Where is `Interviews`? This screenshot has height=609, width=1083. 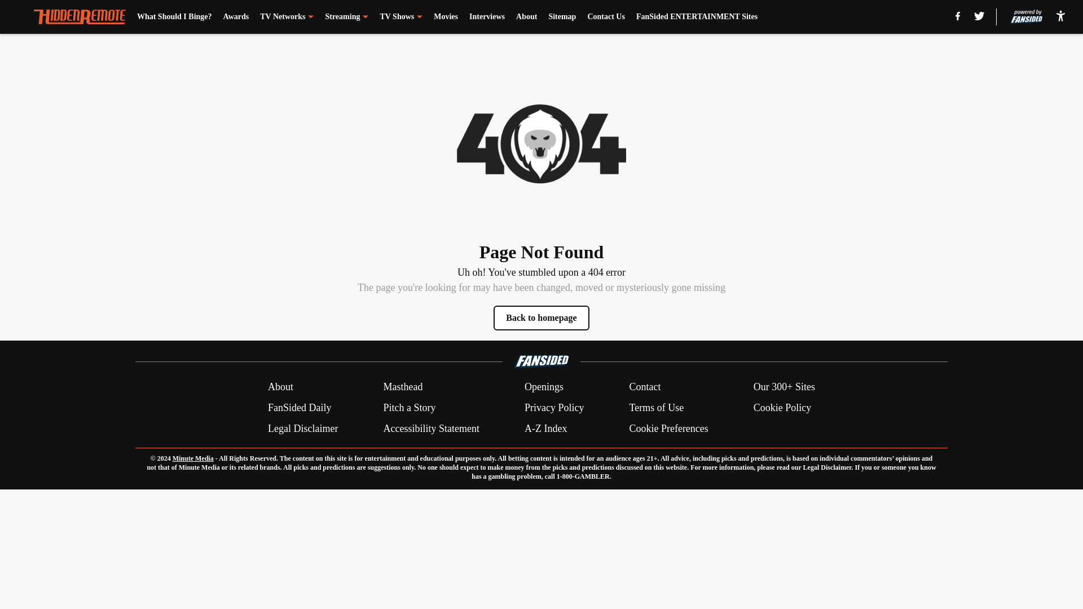
Interviews is located at coordinates (486, 17).